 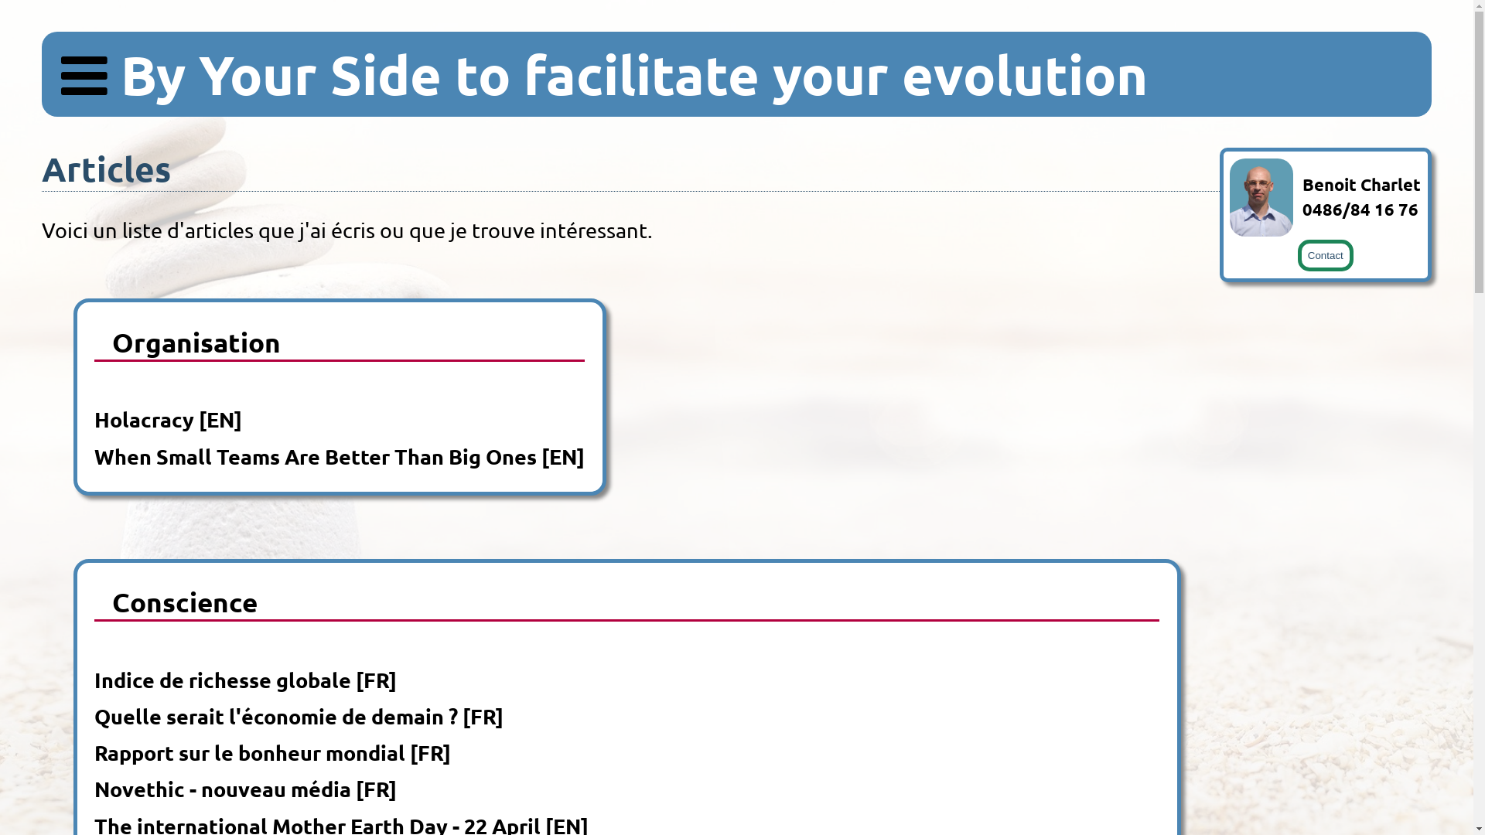 I want to click on Indice de richesse globale [FR], so click(x=246, y=680).